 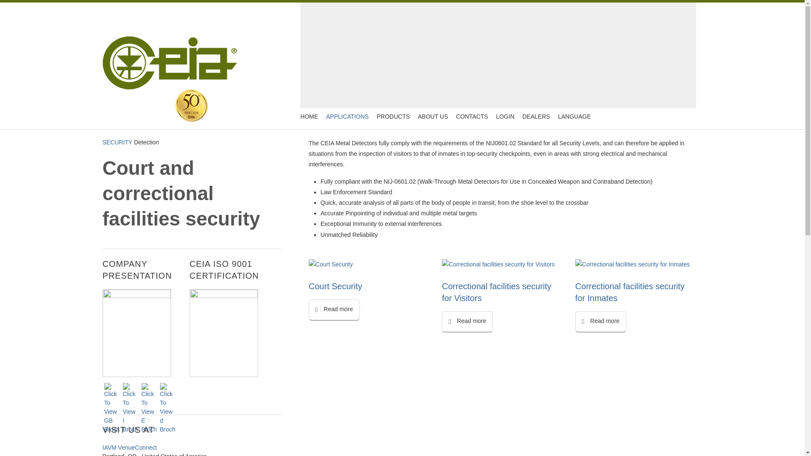 What do you see at coordinates (347, 117) in the screenshot?
I see `APPLICATIONS` at bounding box center [347, 117].